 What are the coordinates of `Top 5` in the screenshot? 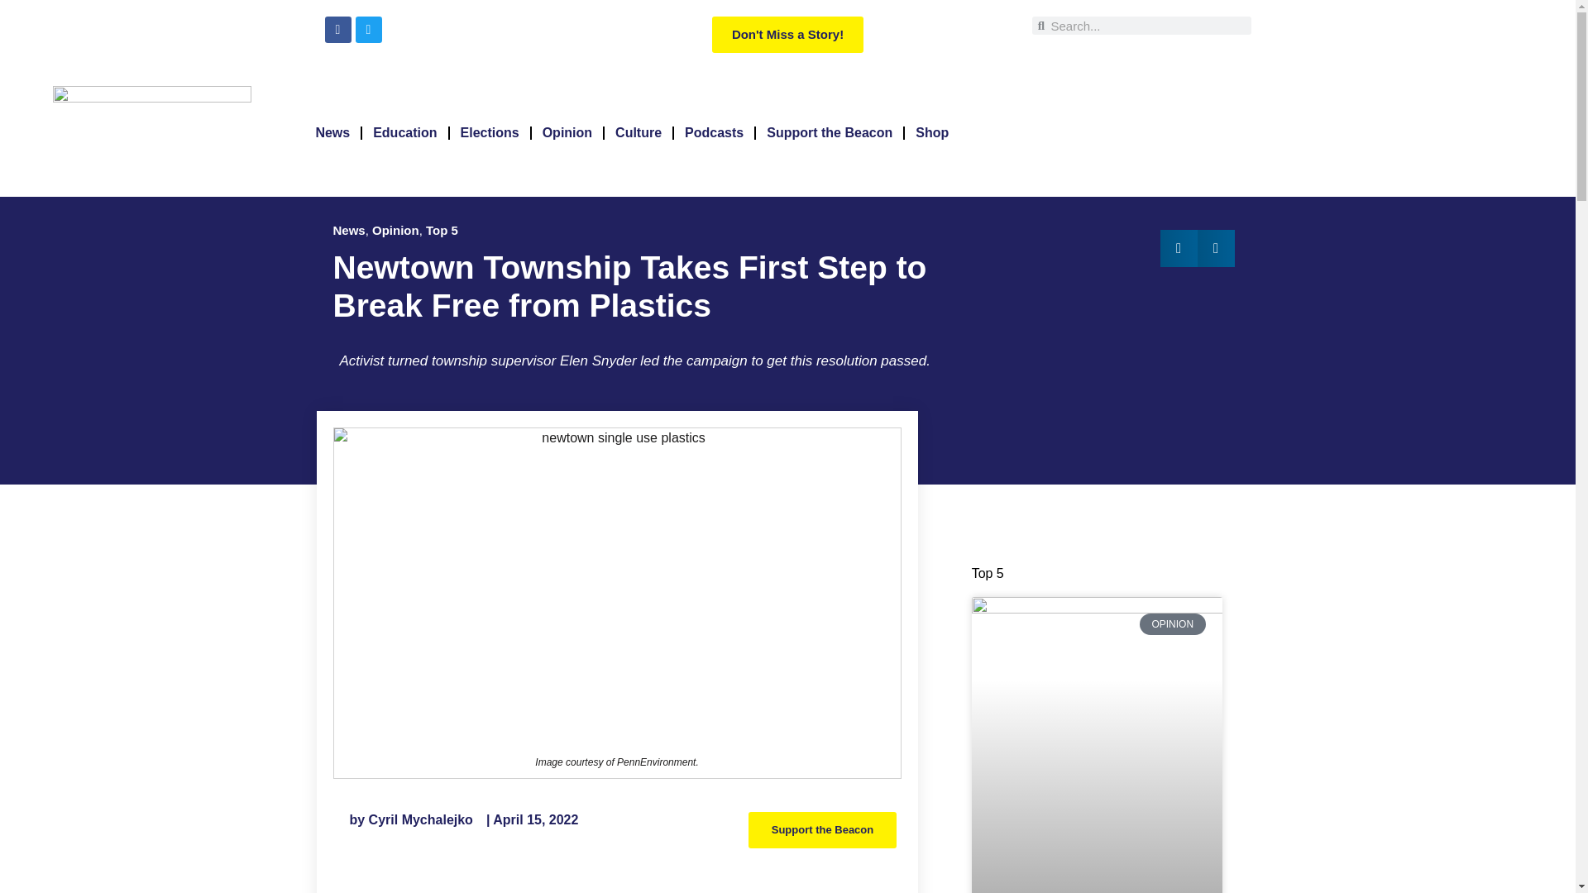 It's located at (442, 230).